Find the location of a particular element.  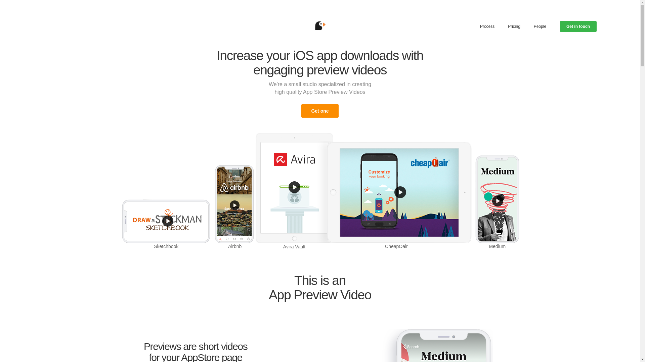

CheapOair is located at coordinates (396, 197).